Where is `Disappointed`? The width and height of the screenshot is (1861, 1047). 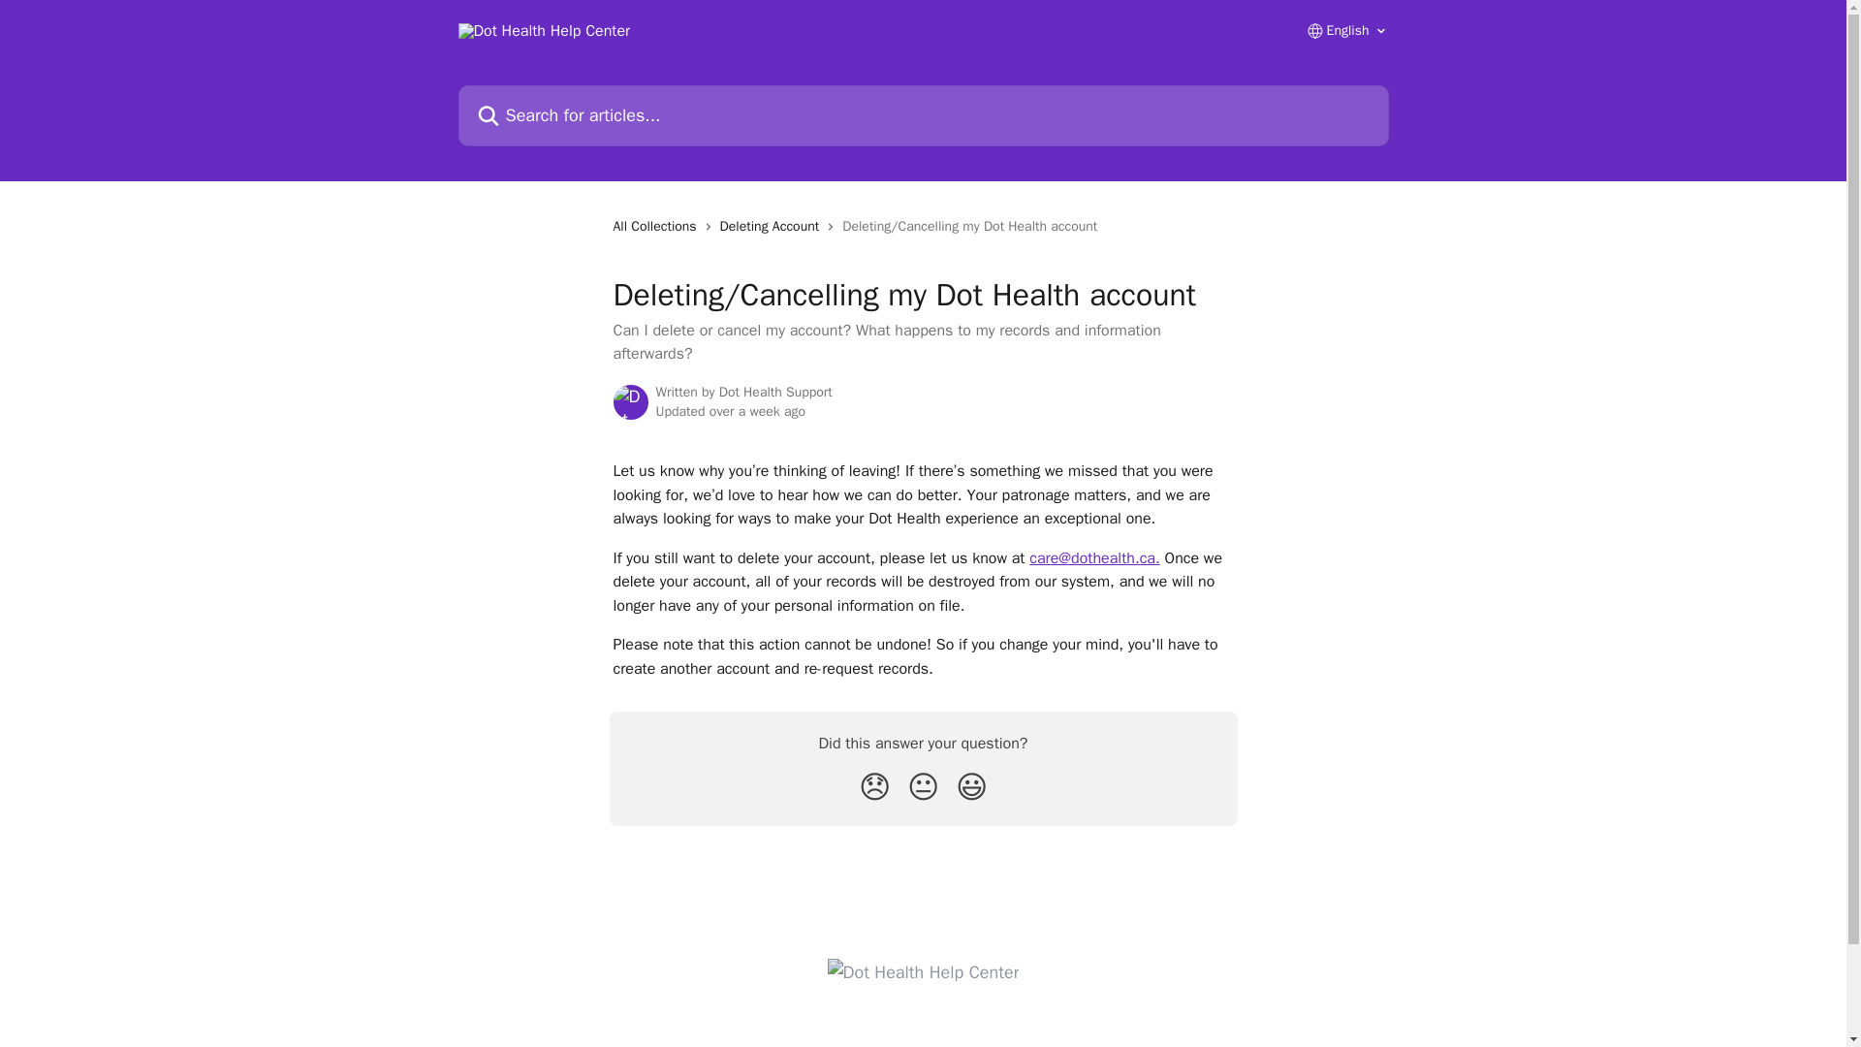
Disappointed is located at coordinates (874, 787).